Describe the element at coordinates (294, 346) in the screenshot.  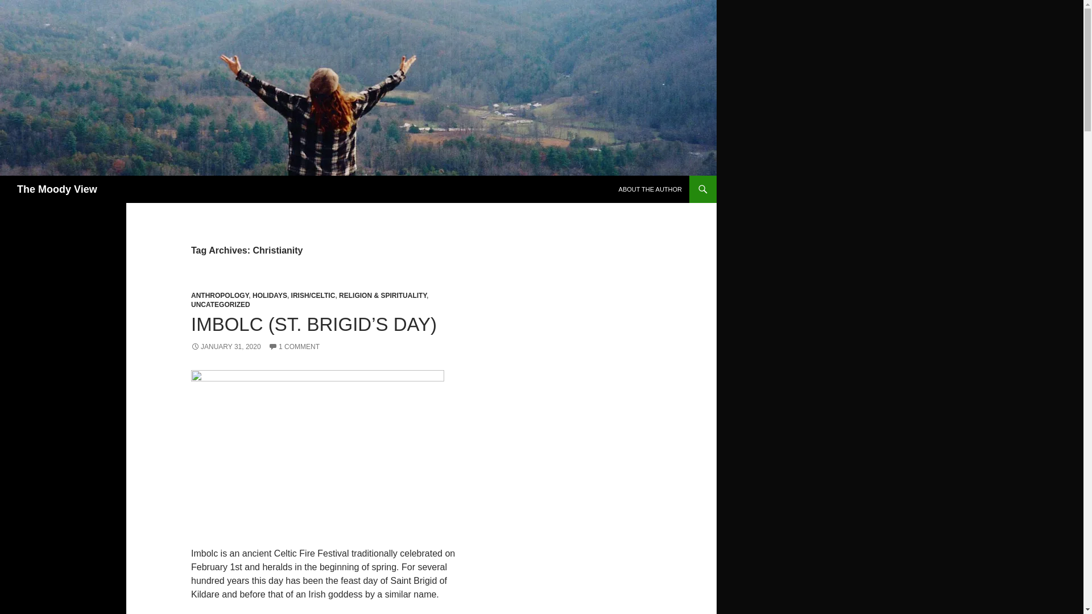
I see `1 COMMENT` at that location.